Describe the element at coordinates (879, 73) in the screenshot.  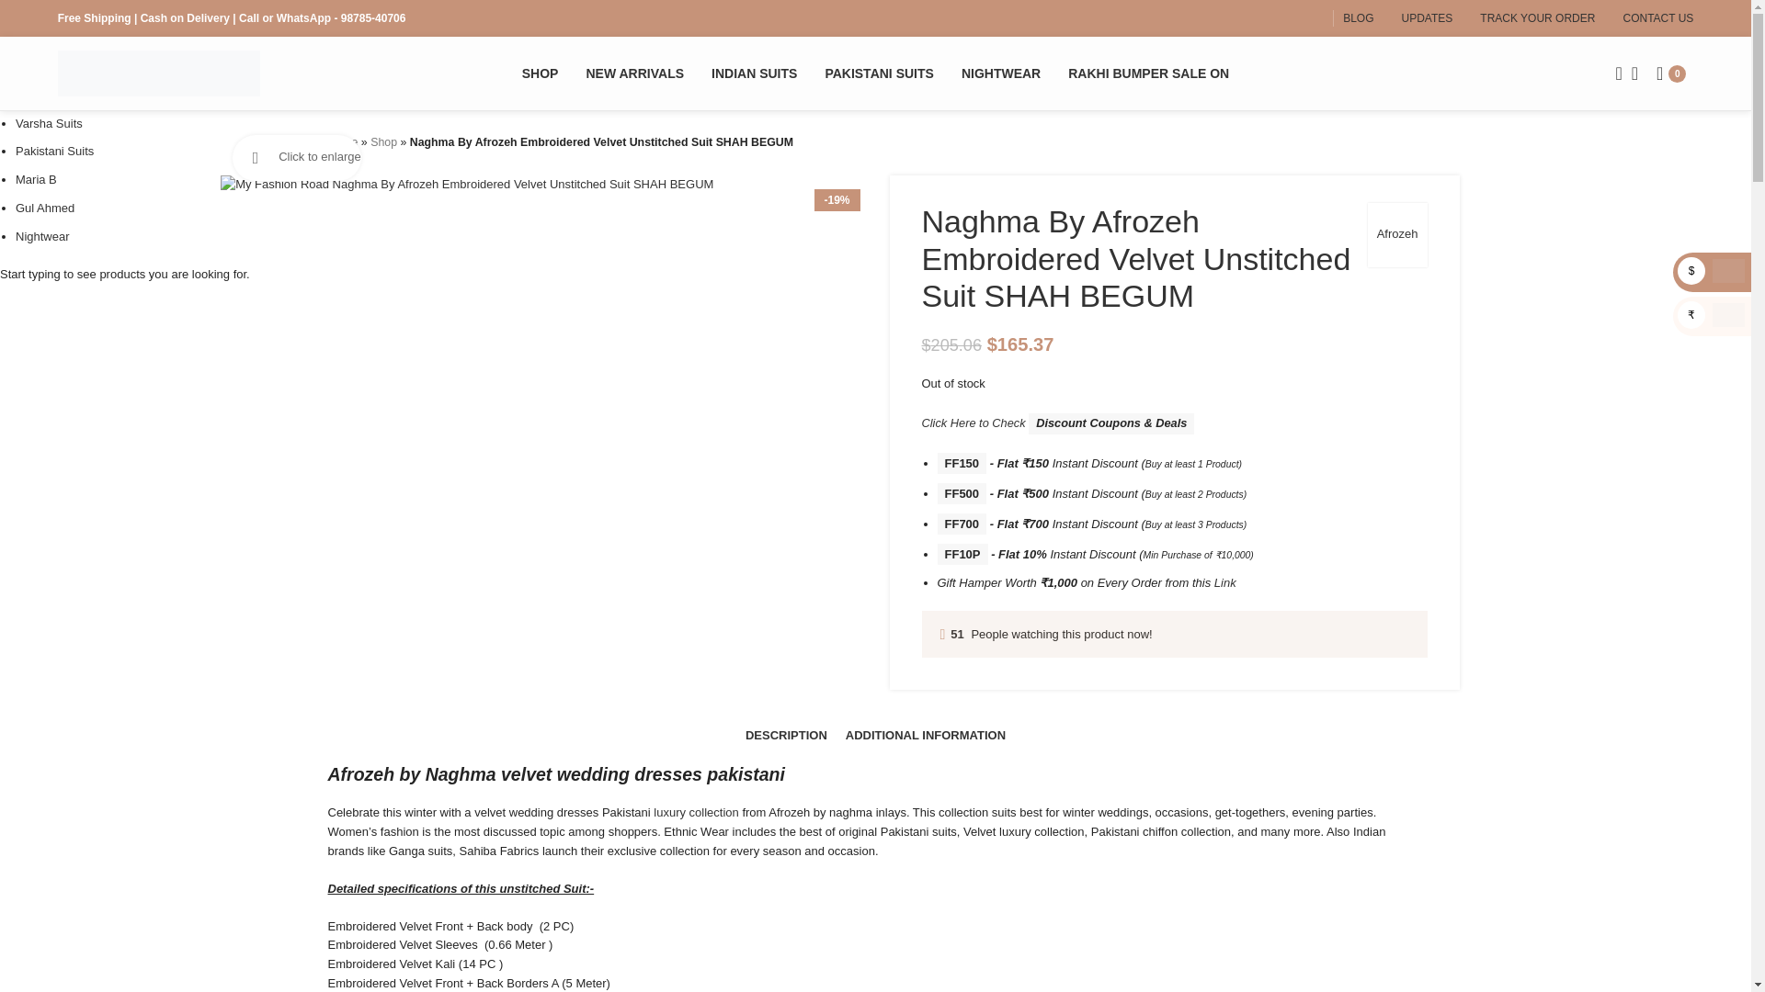
I see `PAKISTANI SUITS` at that location.